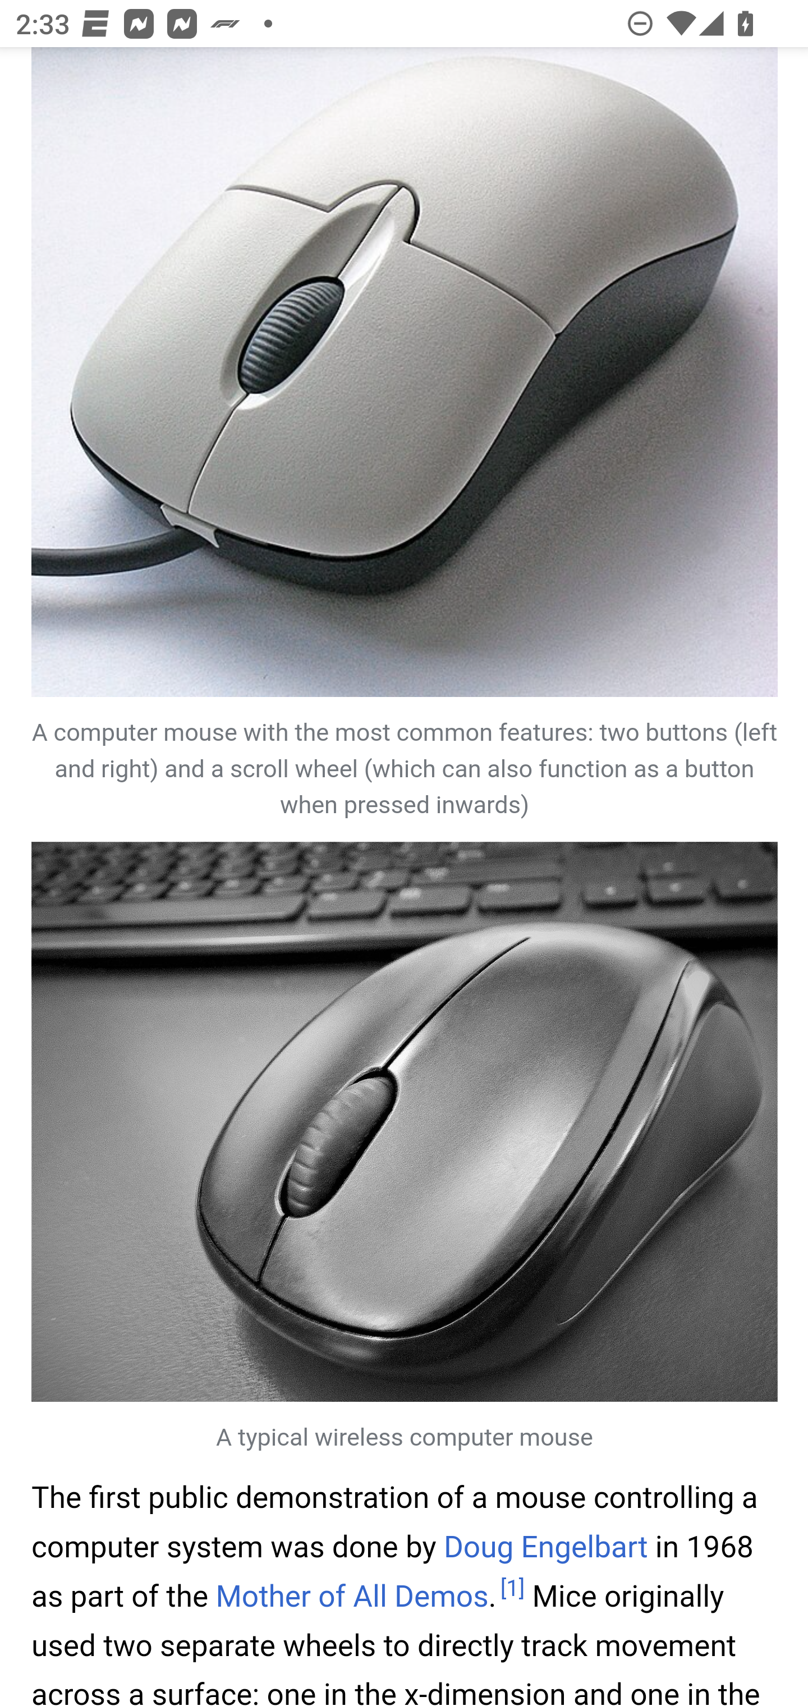  What do you see at coordinates (512, 1588) in the screenshot?
I see `[] [ 1 ]` at bounding box center [512, 1588].